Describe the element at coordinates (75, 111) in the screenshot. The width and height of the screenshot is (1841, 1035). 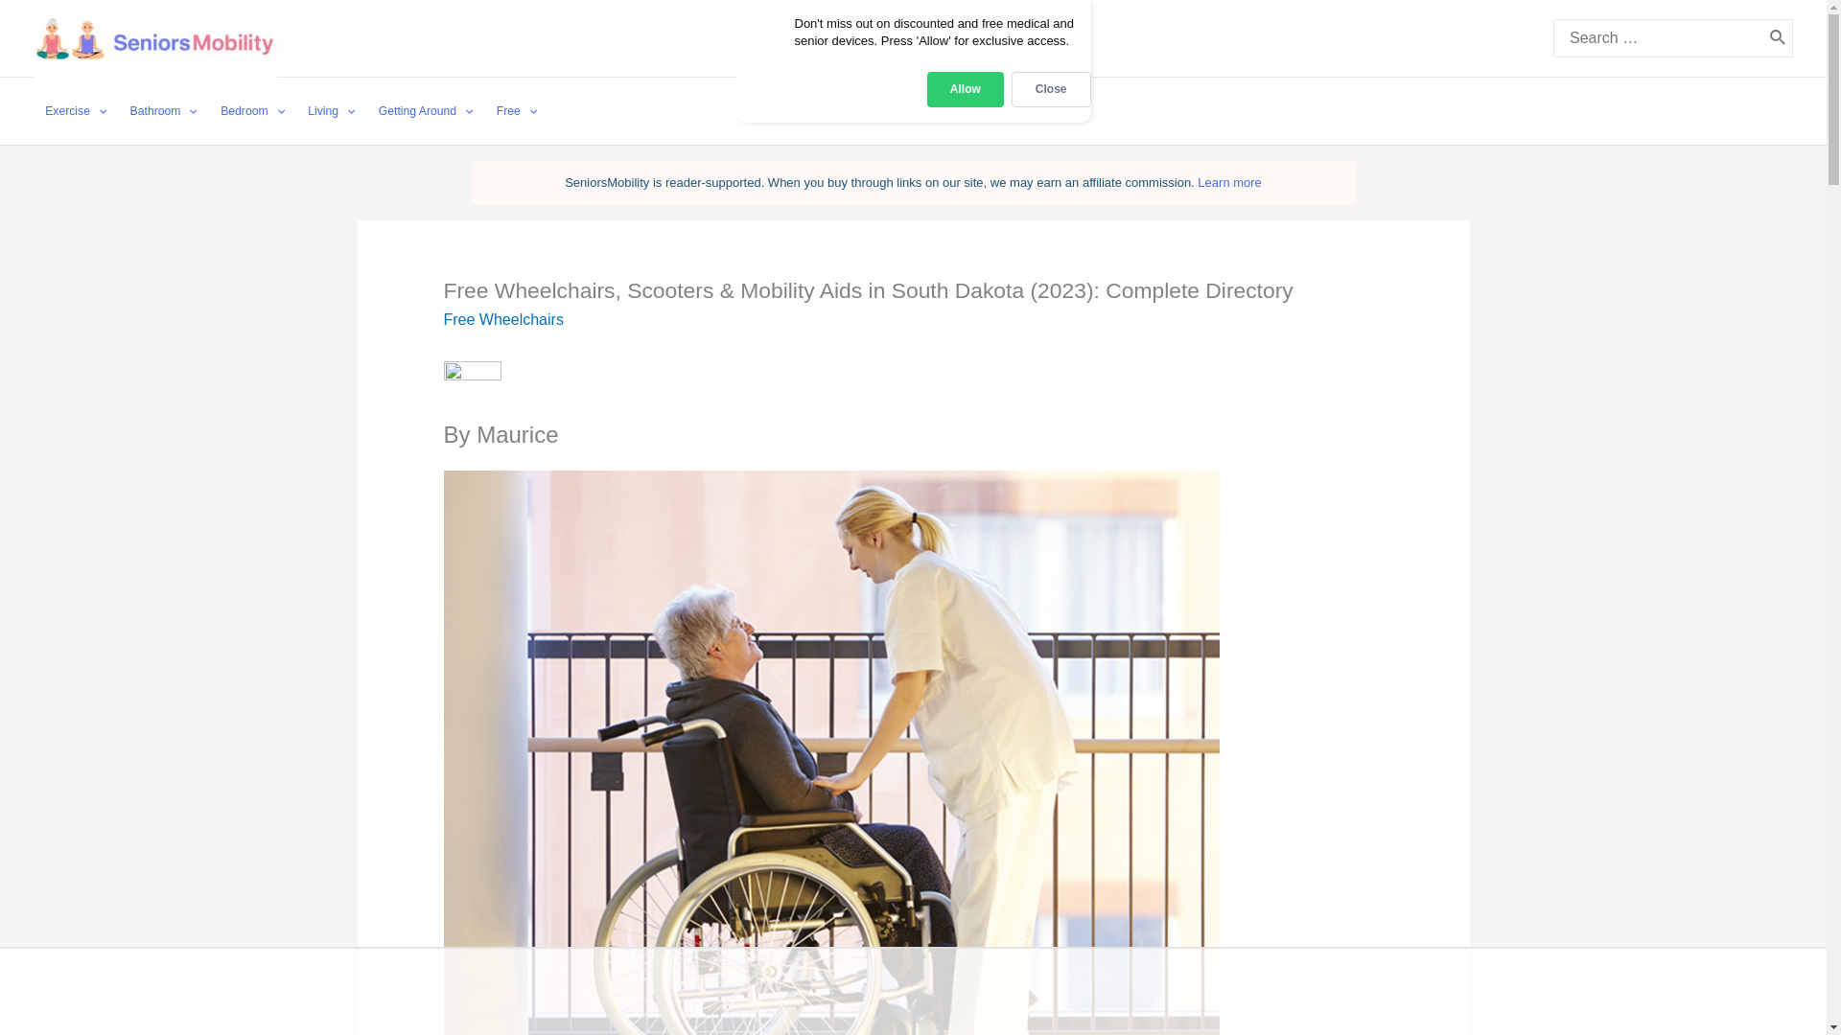
I see `Exercise` at that location.